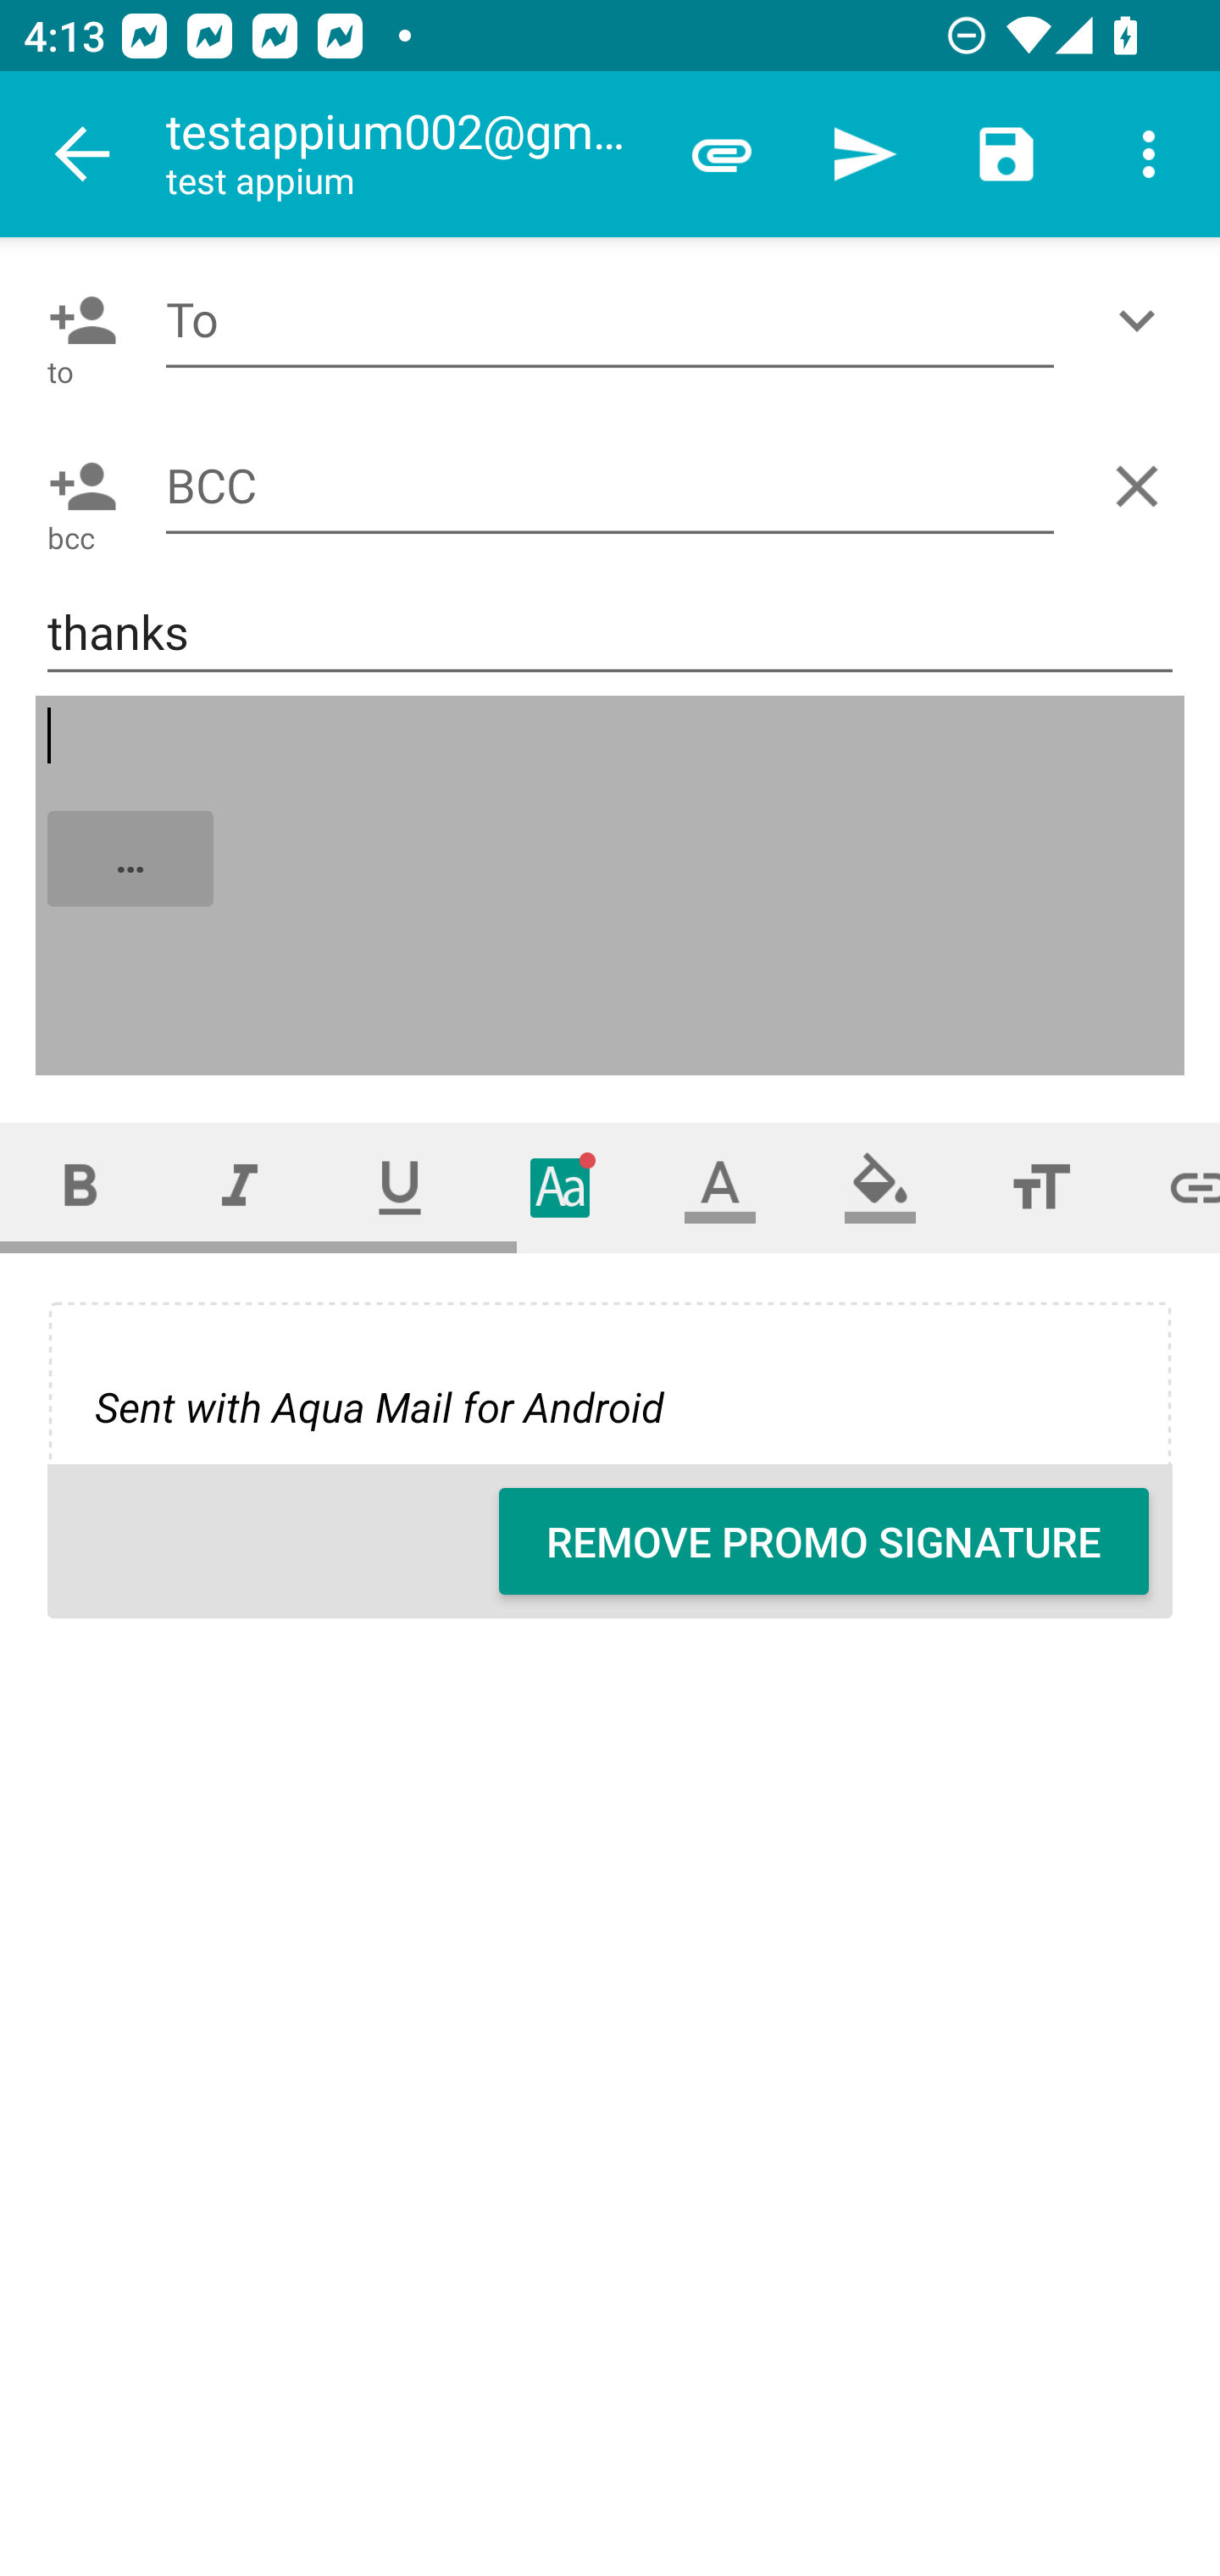 The height and width of the screenshot is (2576, 1220). What do you see at coordinates (610, 485) in the screenshot?
I see `BCC` at bounding box center [610, 485].